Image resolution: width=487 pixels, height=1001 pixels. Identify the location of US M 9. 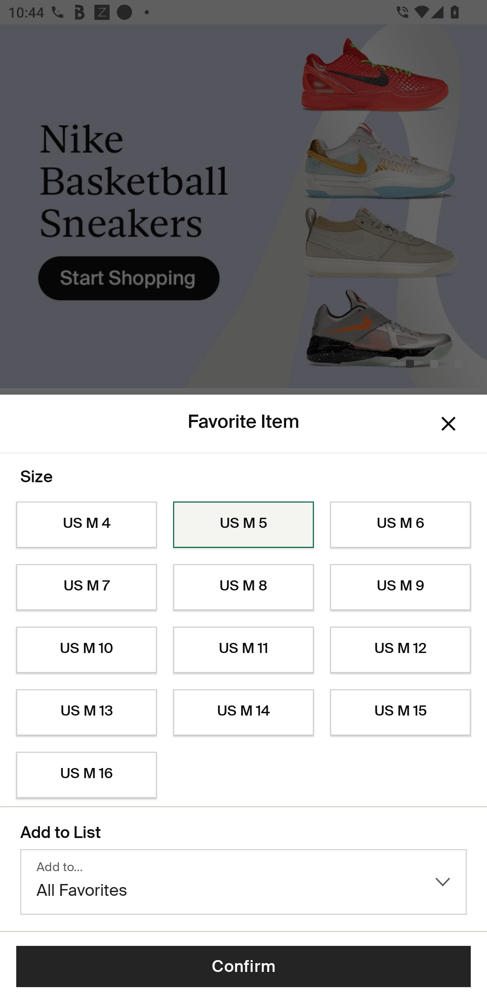
(400, 587).